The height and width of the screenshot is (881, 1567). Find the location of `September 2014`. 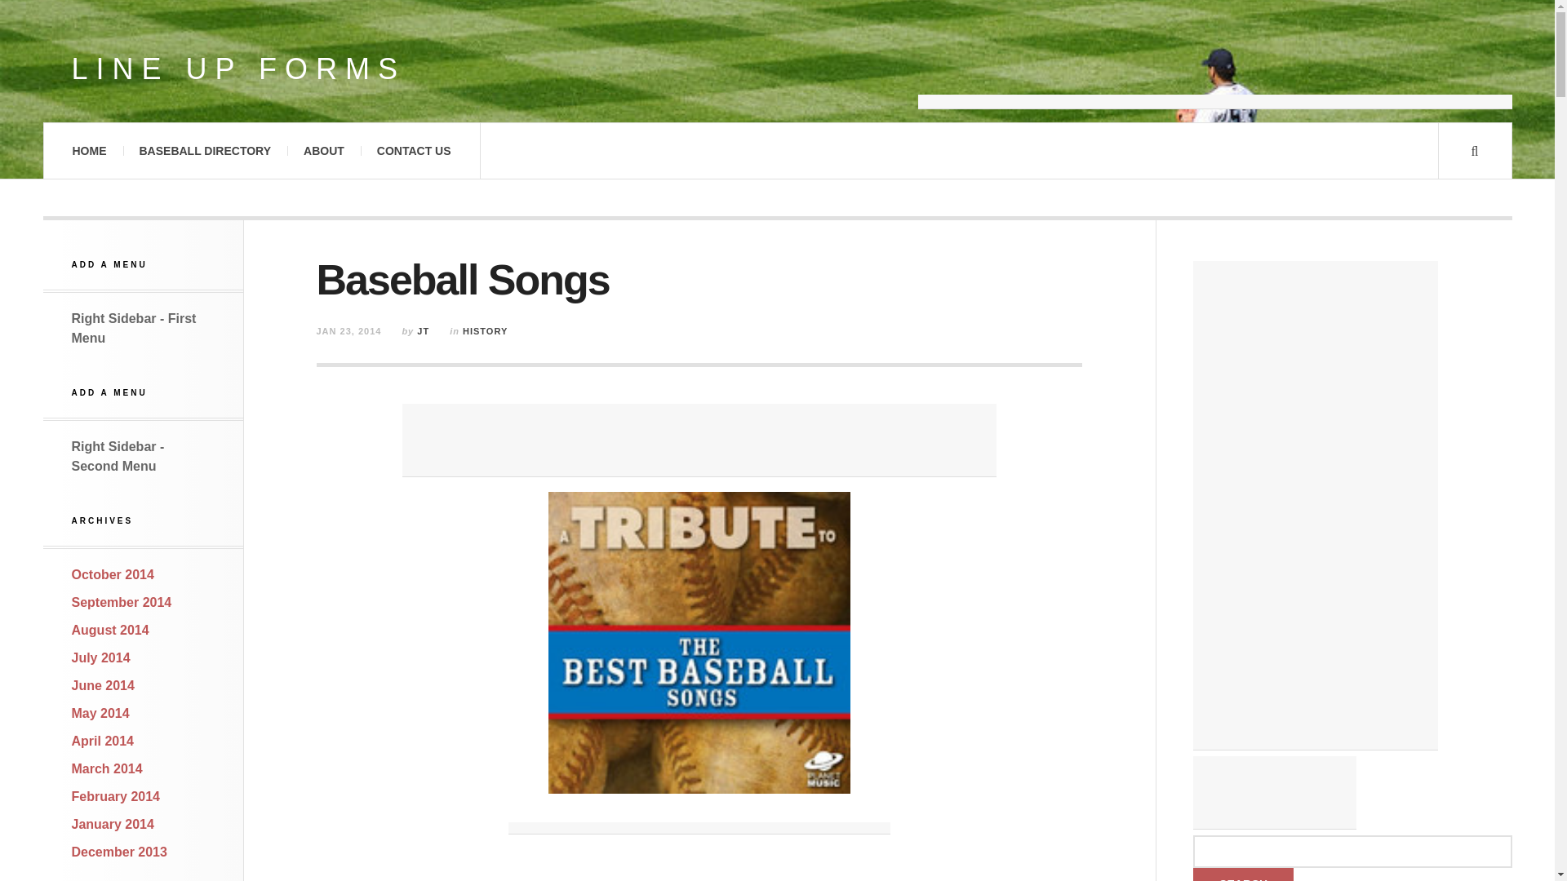

September 2014 is located at coordinates (122, 602).